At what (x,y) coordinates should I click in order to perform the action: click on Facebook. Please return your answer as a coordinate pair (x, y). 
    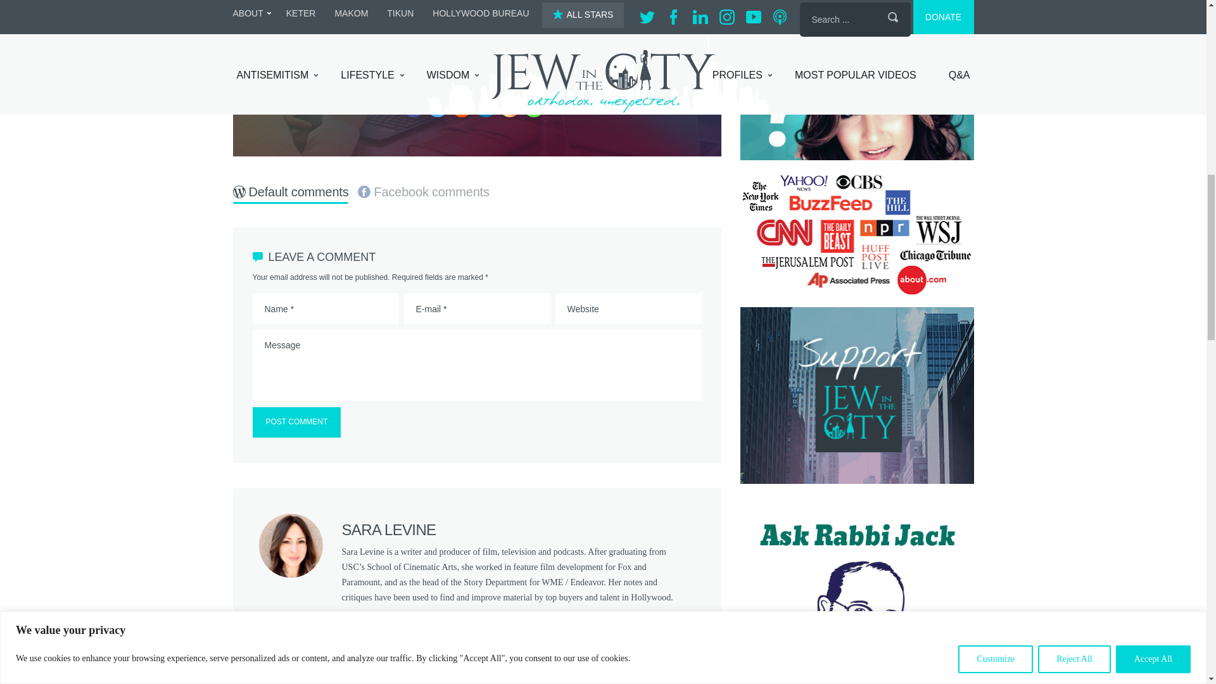
    Looking at the image, I should click on (413, 106).